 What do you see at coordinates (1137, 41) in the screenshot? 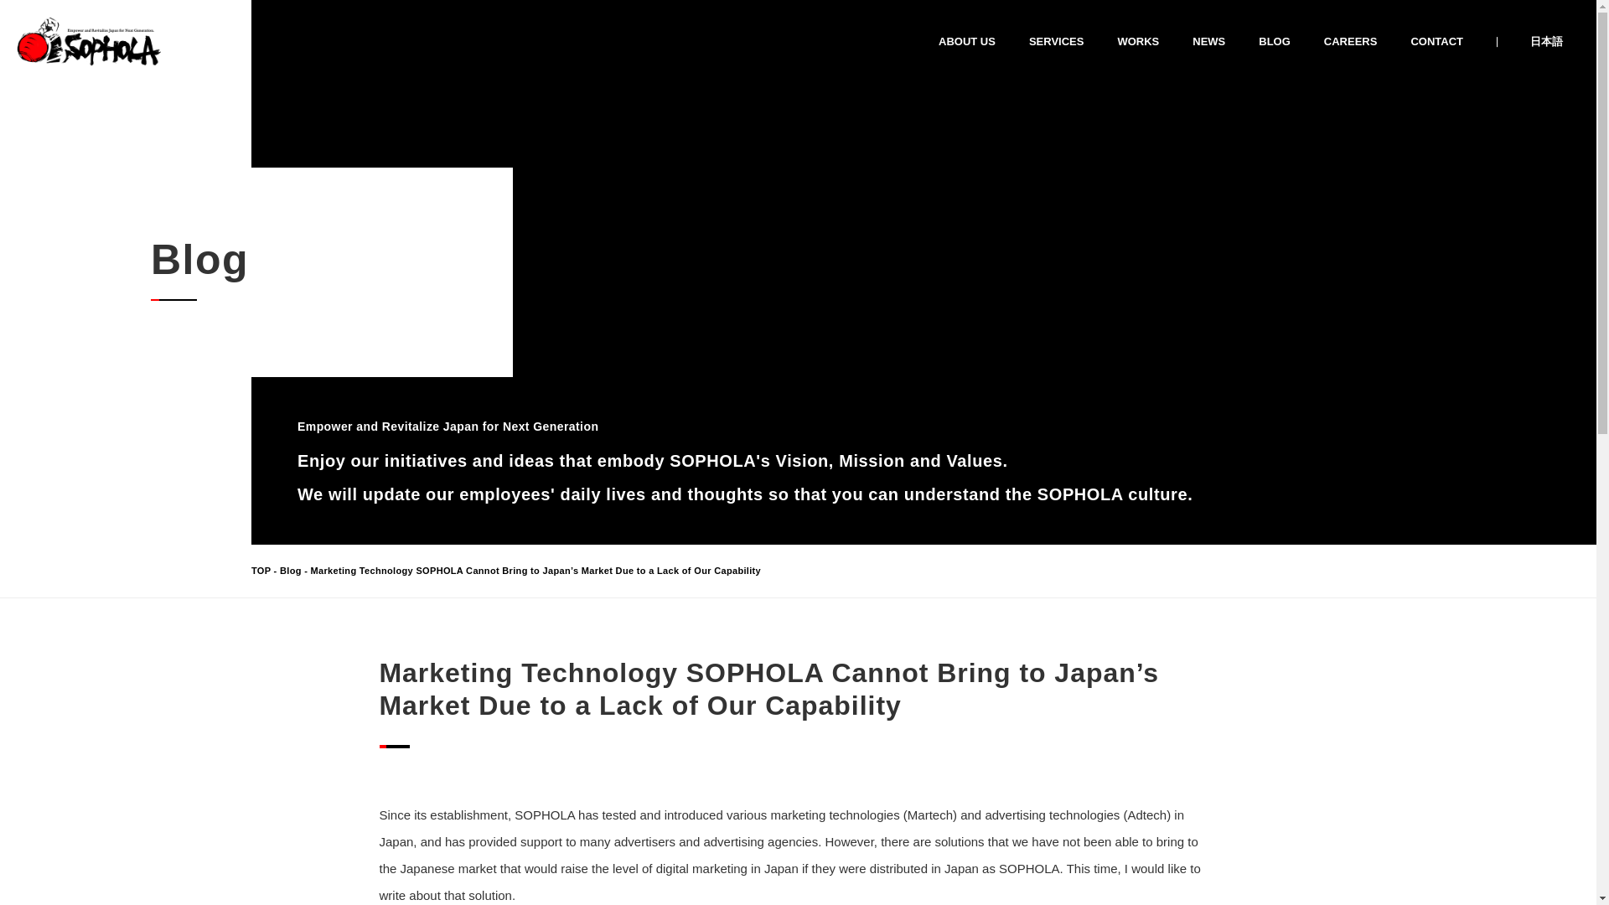
I see `WORKS` at bounding box center [1137, 41].